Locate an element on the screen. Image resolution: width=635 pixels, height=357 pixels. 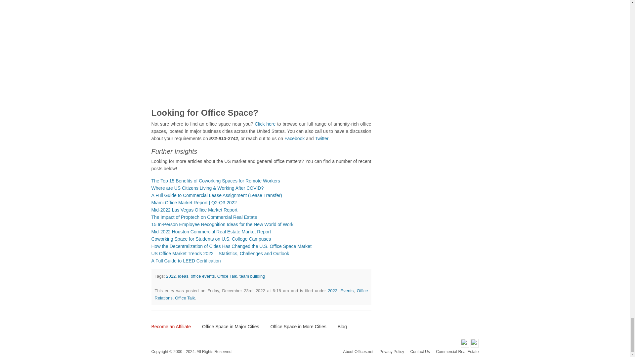
The Impact of Proptech on Commercial Real Estate is located at coordinates (204, 217).